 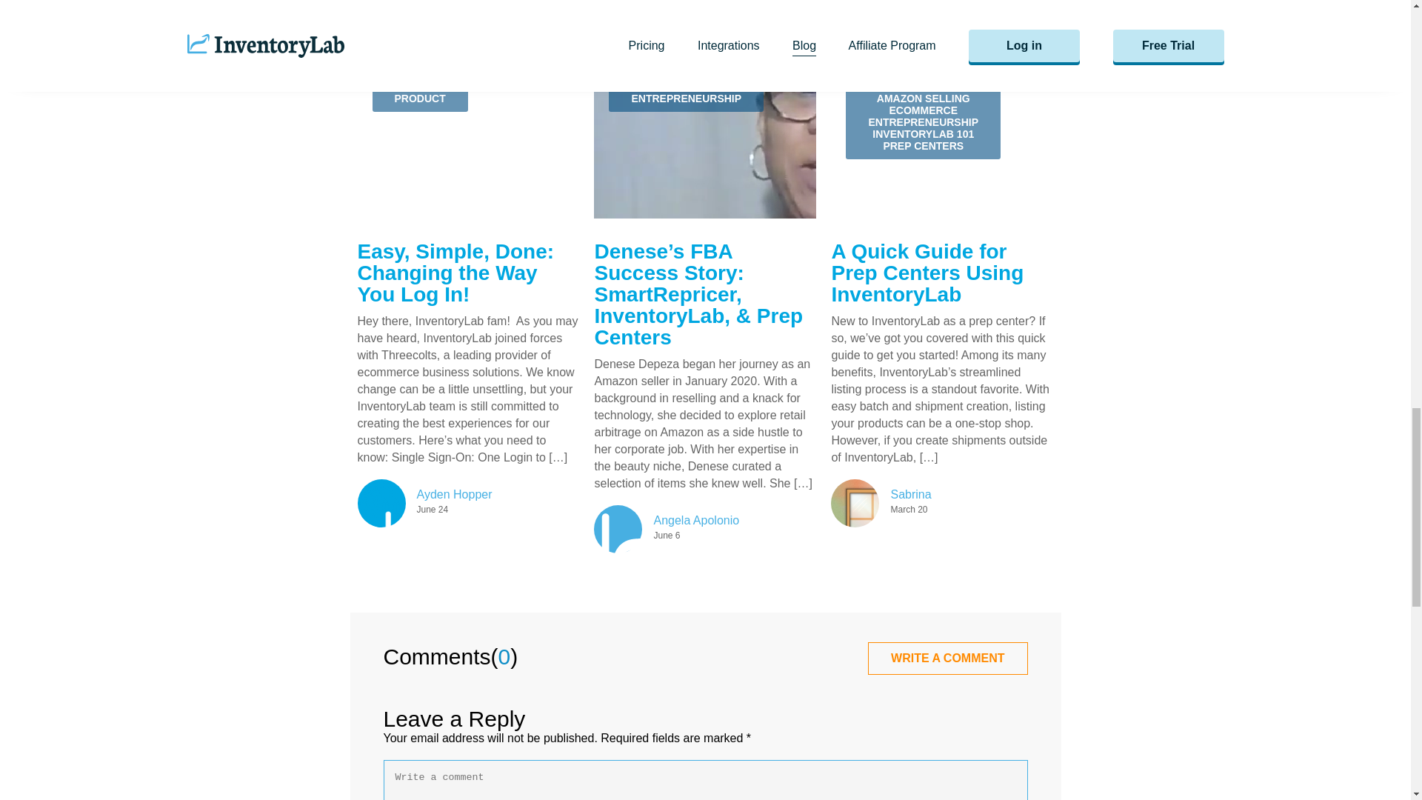 What do you see at coordinates (923, 121) in the screenshot?
I see `ENTREPRENEURSHIP` at bounding box center [923, 121].